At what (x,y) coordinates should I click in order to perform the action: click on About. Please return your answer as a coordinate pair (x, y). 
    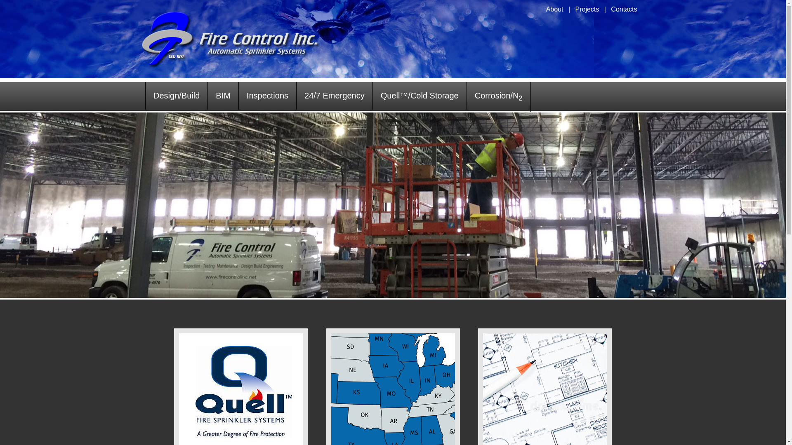
    Looking at the image, I should click on (554, 9).